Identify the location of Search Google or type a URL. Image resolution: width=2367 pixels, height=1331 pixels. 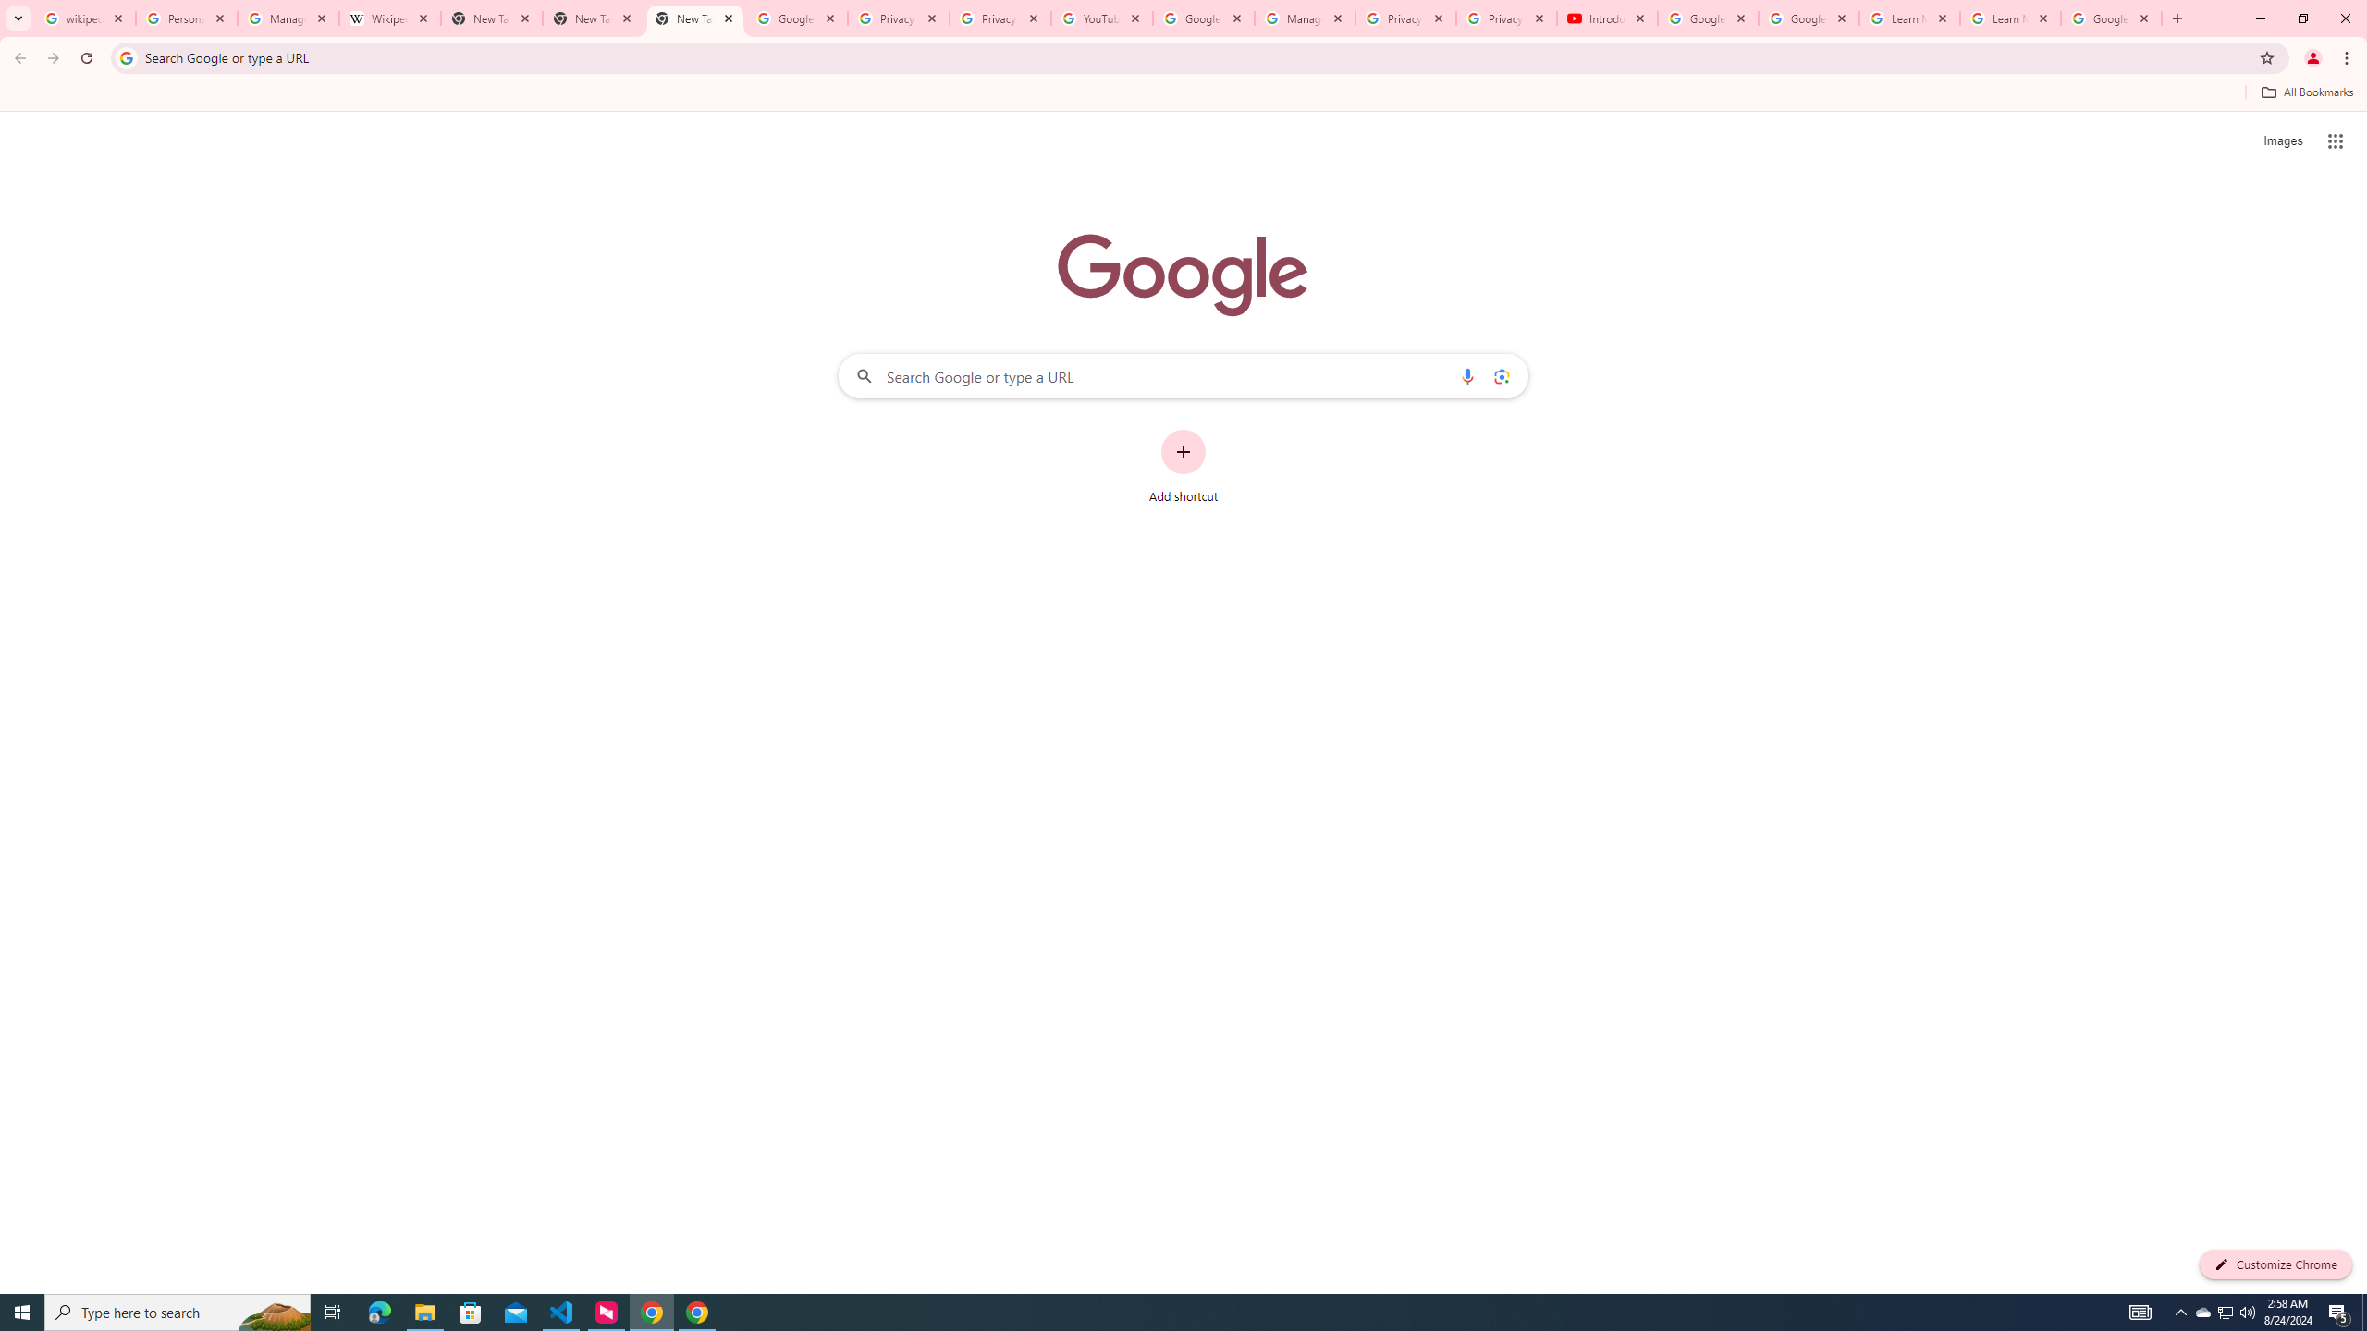
(1183, 375).